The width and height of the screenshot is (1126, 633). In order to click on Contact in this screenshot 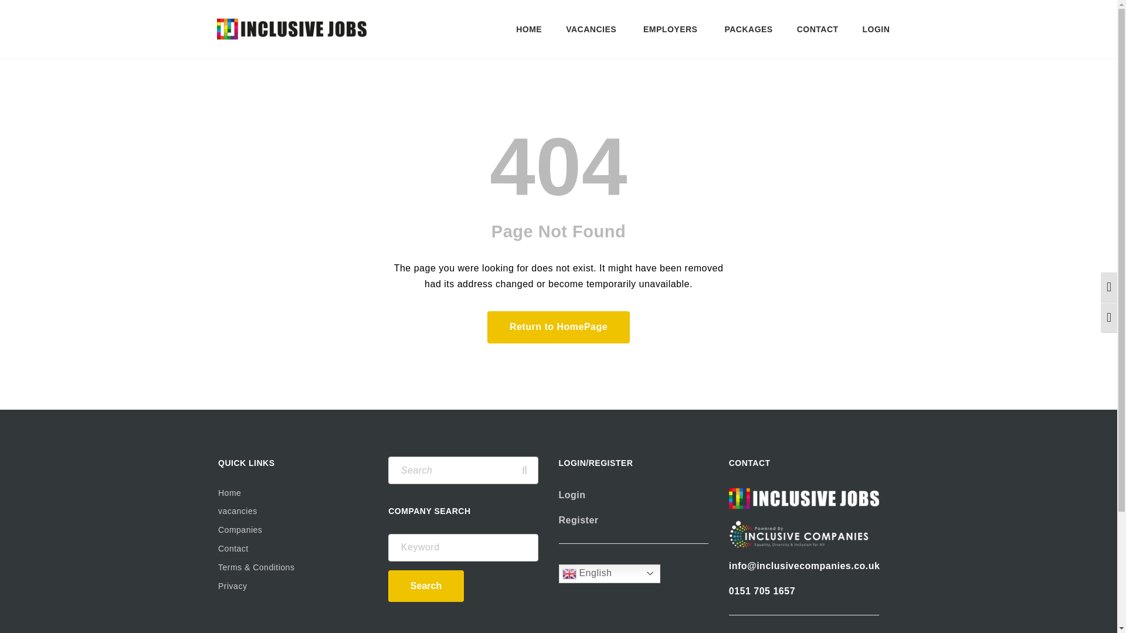, I will do `click(293, 549)`.